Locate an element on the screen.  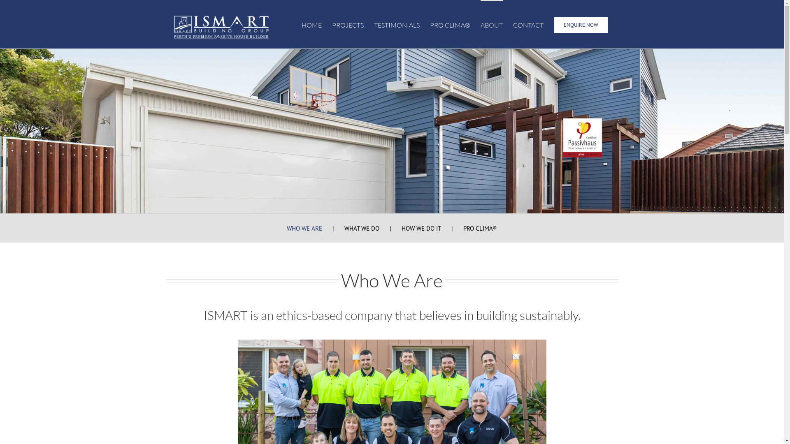
CONTACT is located at coordinates (528, 24).